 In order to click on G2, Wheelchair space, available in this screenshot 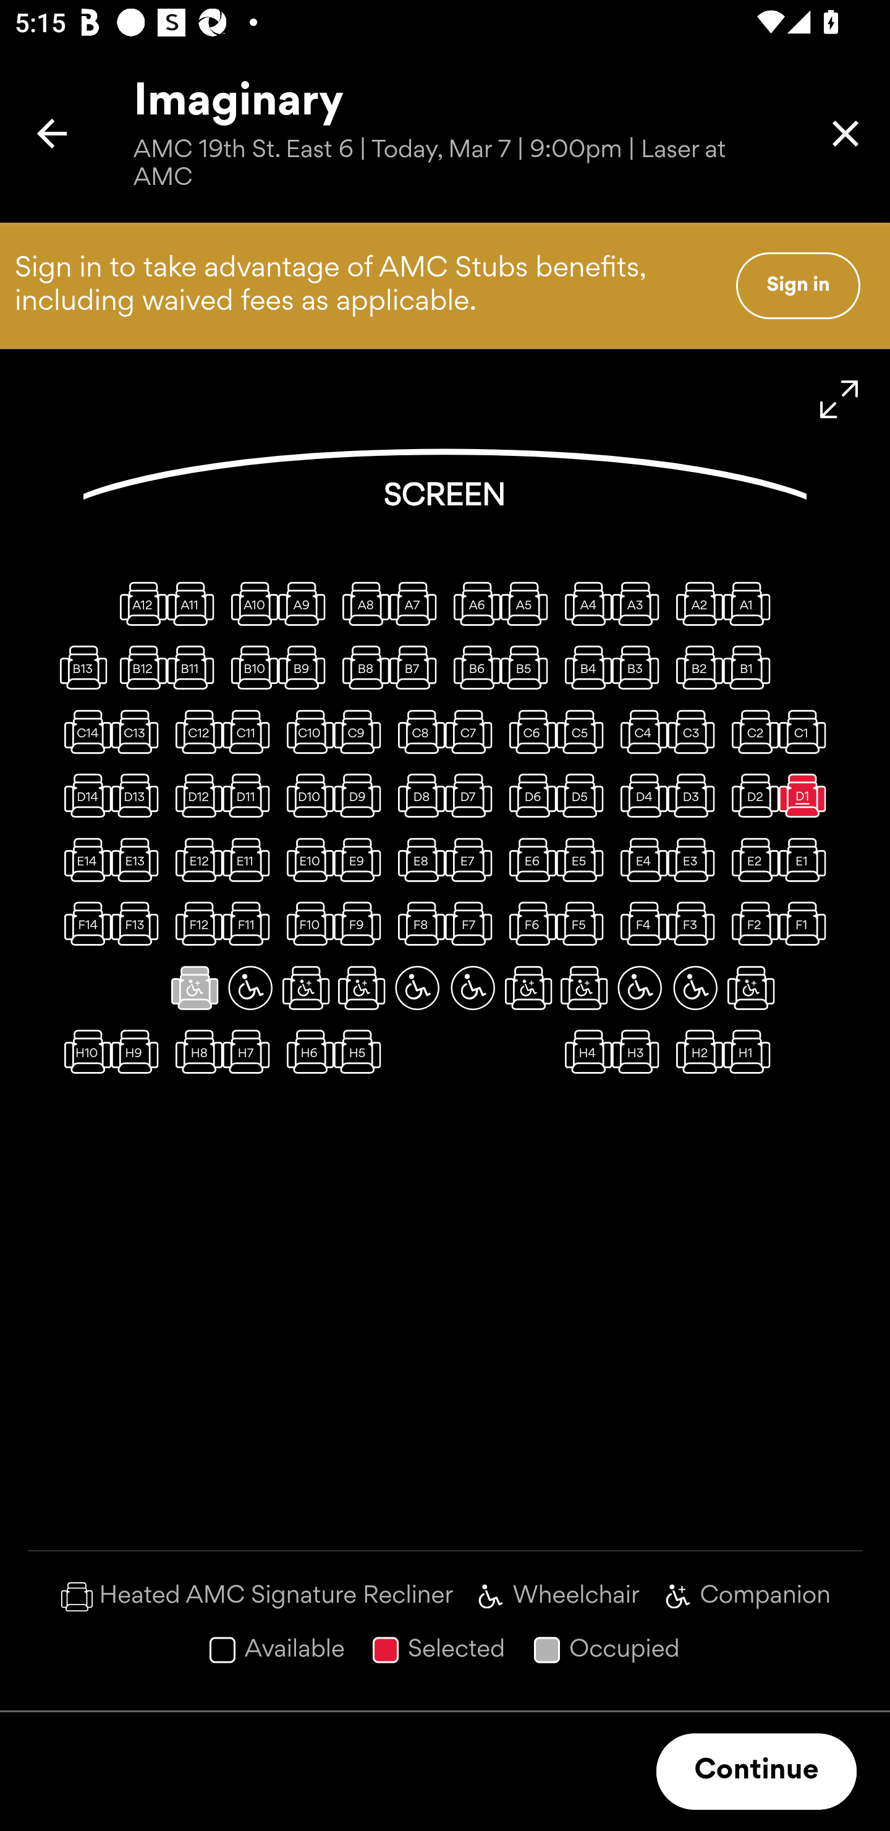, I will do `click(695, 987)`.